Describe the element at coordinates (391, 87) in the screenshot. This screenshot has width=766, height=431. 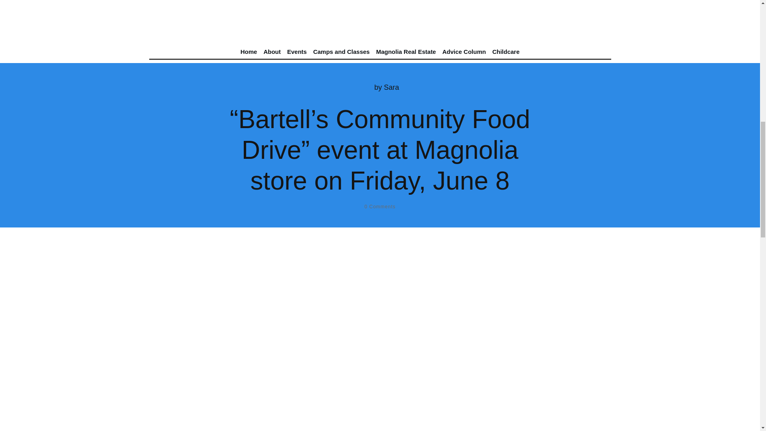
I see `Sara` at that location.